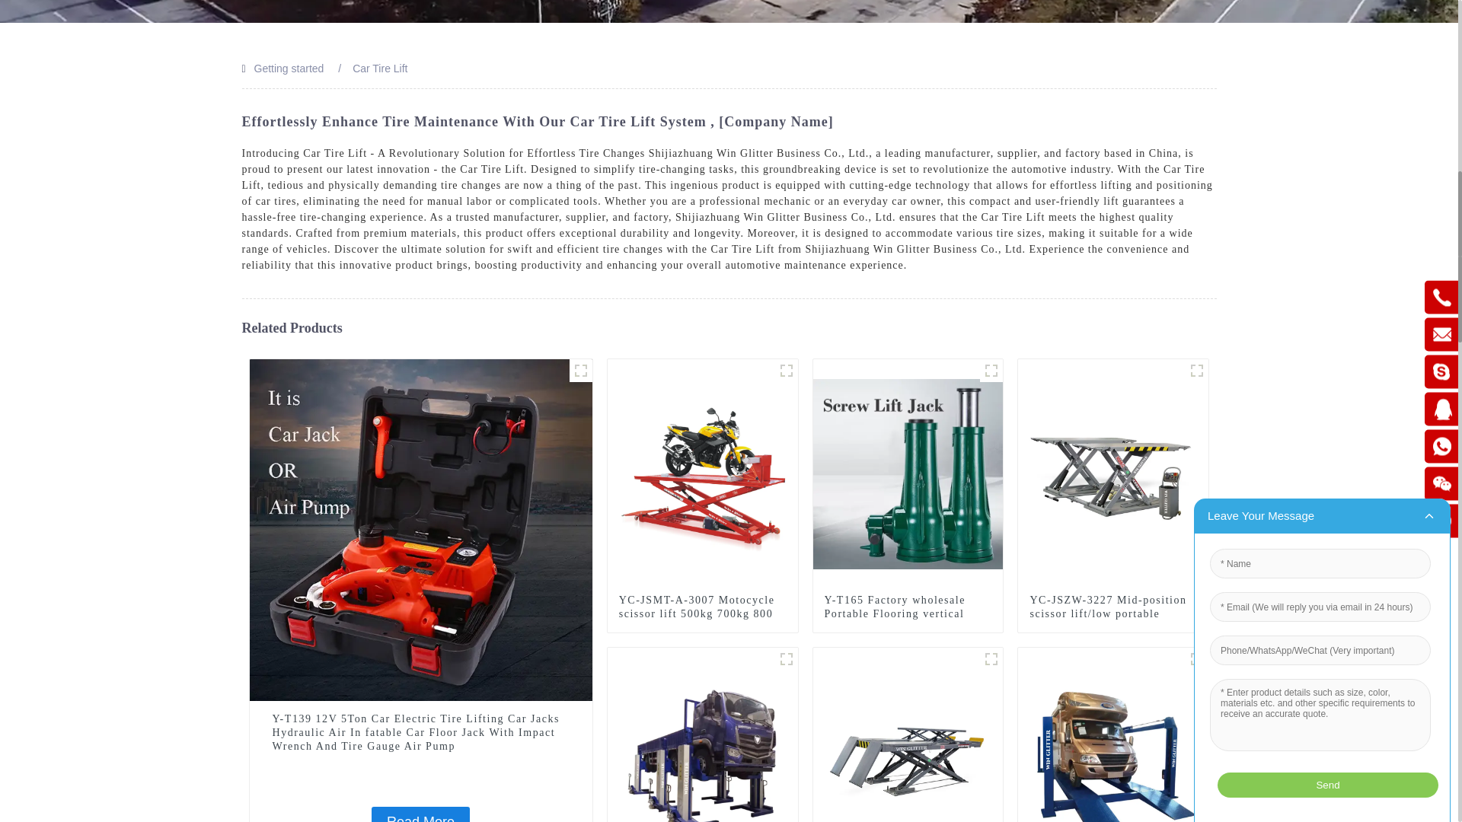 The width and height of the screenshot is (1462, 822). I want to click on heavy duty six post truck Auto car lift, so click(786, 659).